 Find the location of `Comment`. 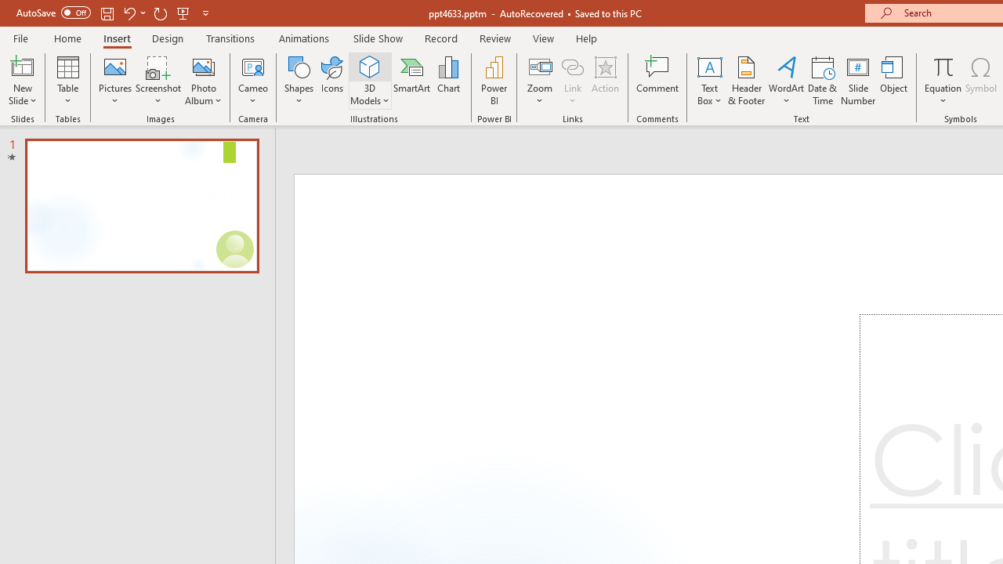

Comment is located at coordinates (658, 80).